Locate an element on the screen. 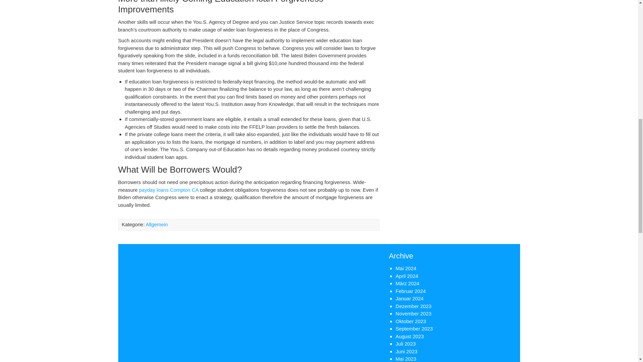  payday loans Compton CA is located at coordinates (169, 190).